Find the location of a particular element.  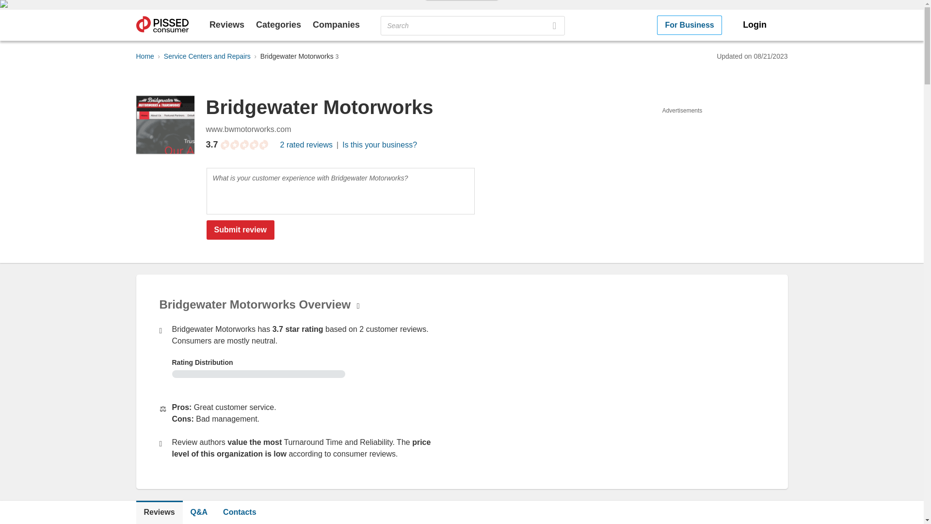

Contacts is located at coordinates (239, 512).